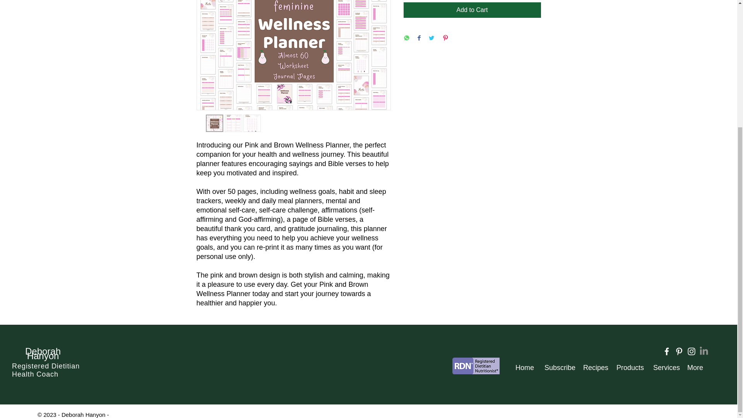 The height and width of the screenshot is (418, 743). What do you see at coordinates (476, 366) in the screenshot?
I see `RDN-logo.png` at bounding box center [476, 366].